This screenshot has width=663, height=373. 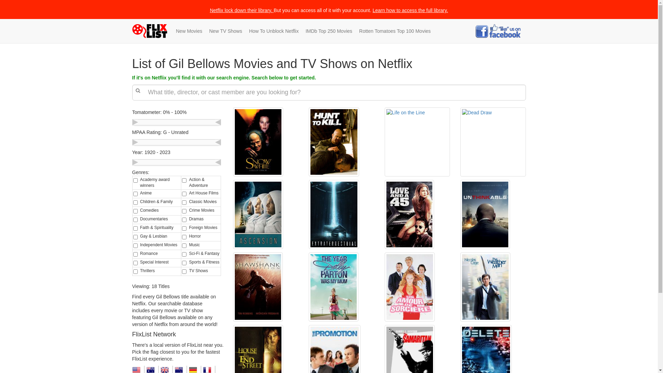 I want to click on How To Unblock Netflix, so click(x=274, y=31).